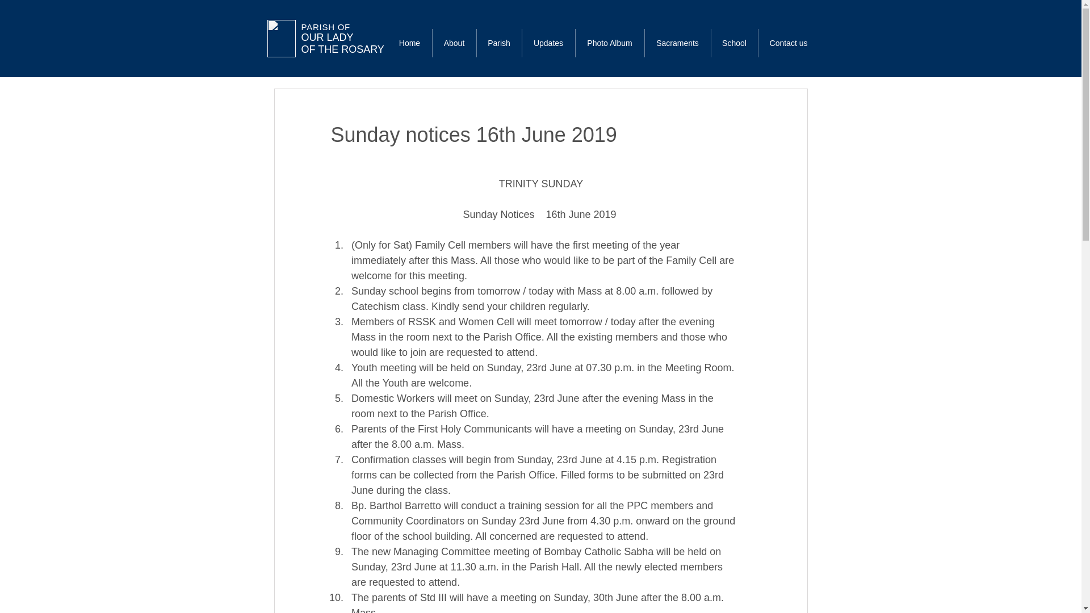 The height and width of the screenshot is (613, 1090). Describe the element at coordinates (789, 43) in the screenshot. I see `Contact us` at that location.